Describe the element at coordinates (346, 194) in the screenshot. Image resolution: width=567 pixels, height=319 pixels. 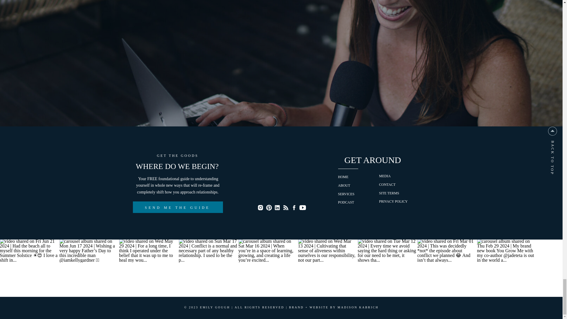
I see `SERVICES` at that location.